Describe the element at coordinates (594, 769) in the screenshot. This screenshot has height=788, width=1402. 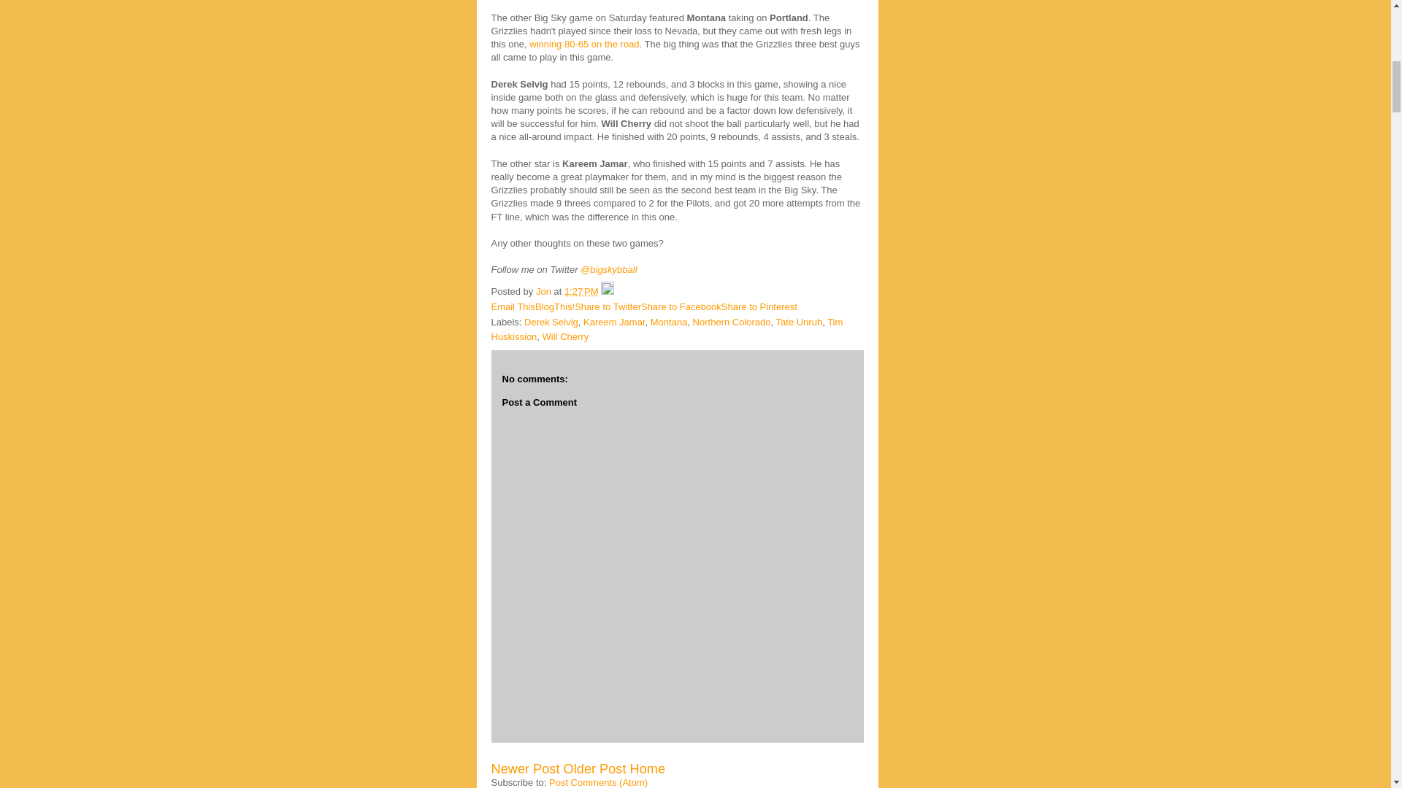
I see `Older Post` at that location.